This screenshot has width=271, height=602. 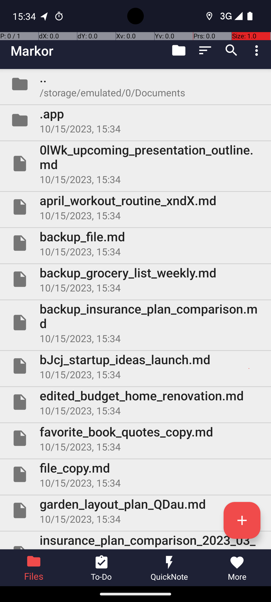 I want to click on File garden_layout_plan_QDau.md , so click(x=135, y=510).